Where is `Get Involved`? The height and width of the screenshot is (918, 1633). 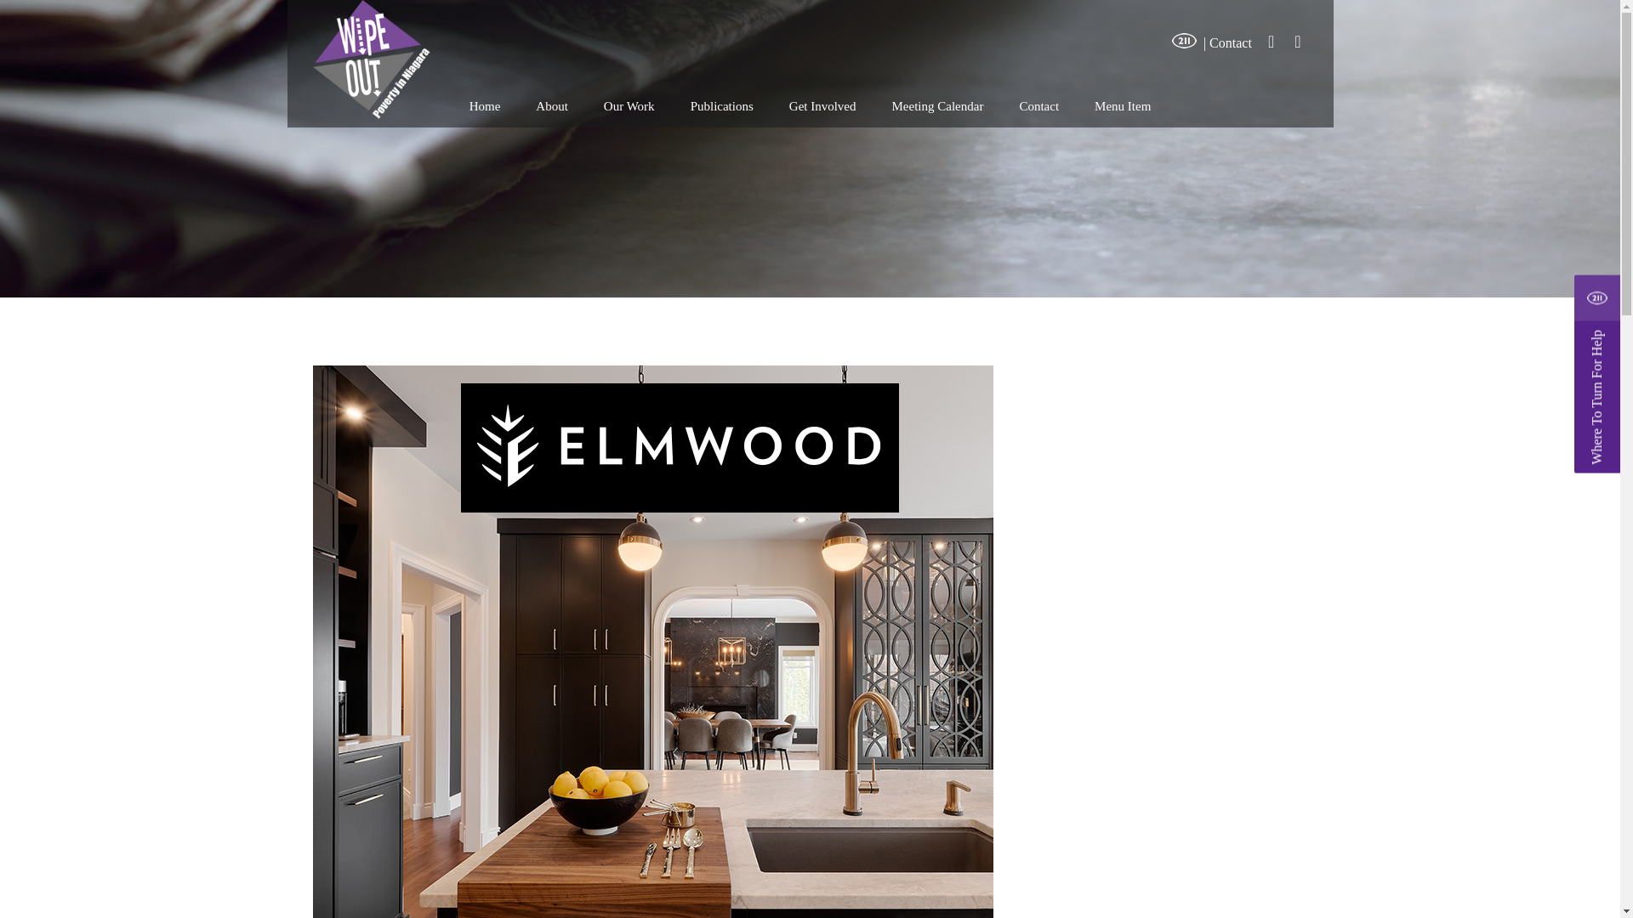 Get Involved is located at coordinates (822, 105).